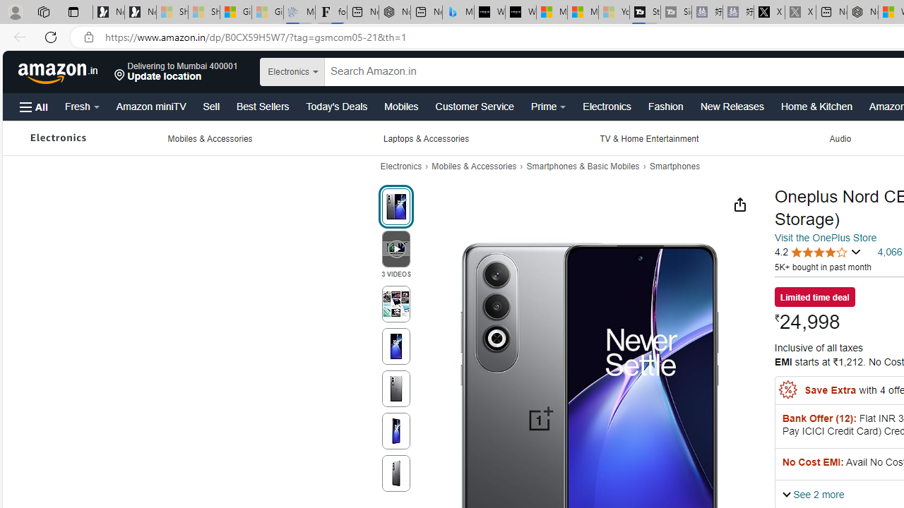 This screenshot has height=508, width=904. What do you see at coordinates (82, 106) in the screenshot?
I see `Fresh` at bounding box center [82, 106].